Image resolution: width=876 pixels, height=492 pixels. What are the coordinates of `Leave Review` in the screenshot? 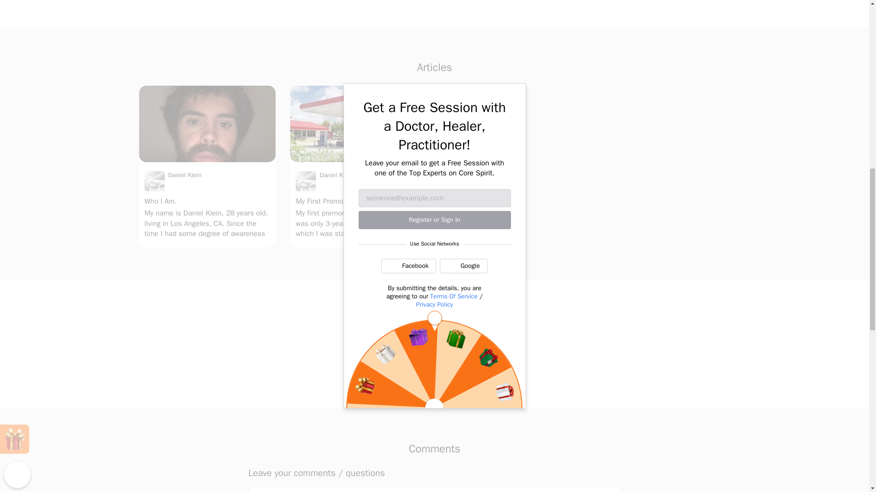 It's located at (434, 368).